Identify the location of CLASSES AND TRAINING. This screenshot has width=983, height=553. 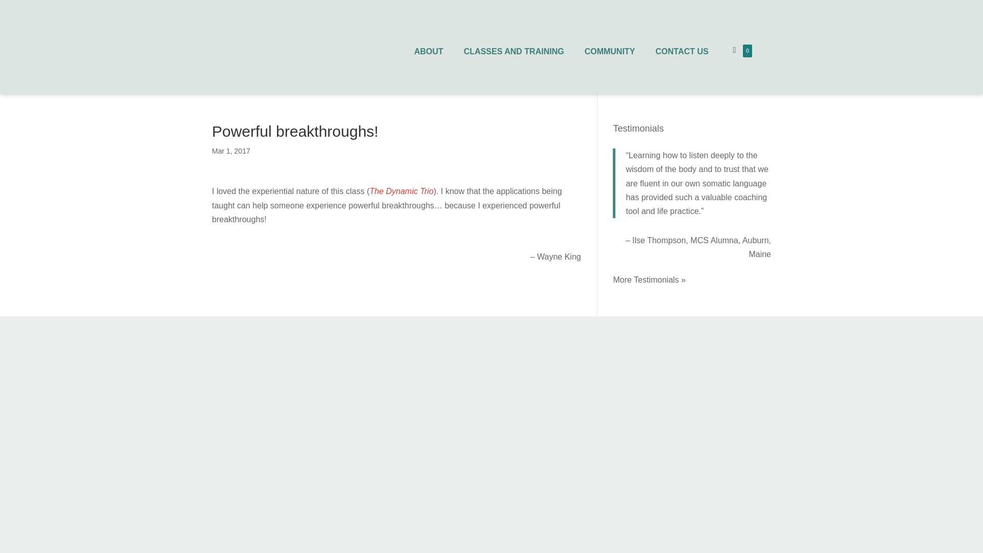
(514, 52).